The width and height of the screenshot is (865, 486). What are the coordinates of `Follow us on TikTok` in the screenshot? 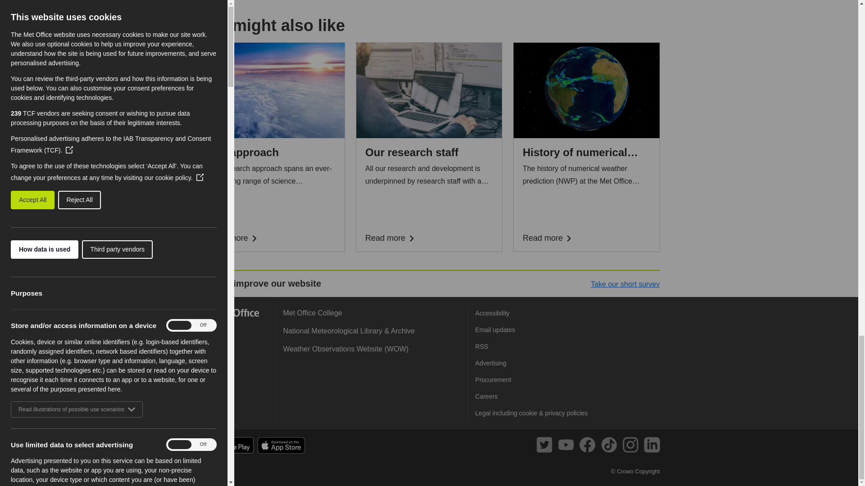 It's located at (610, 446).